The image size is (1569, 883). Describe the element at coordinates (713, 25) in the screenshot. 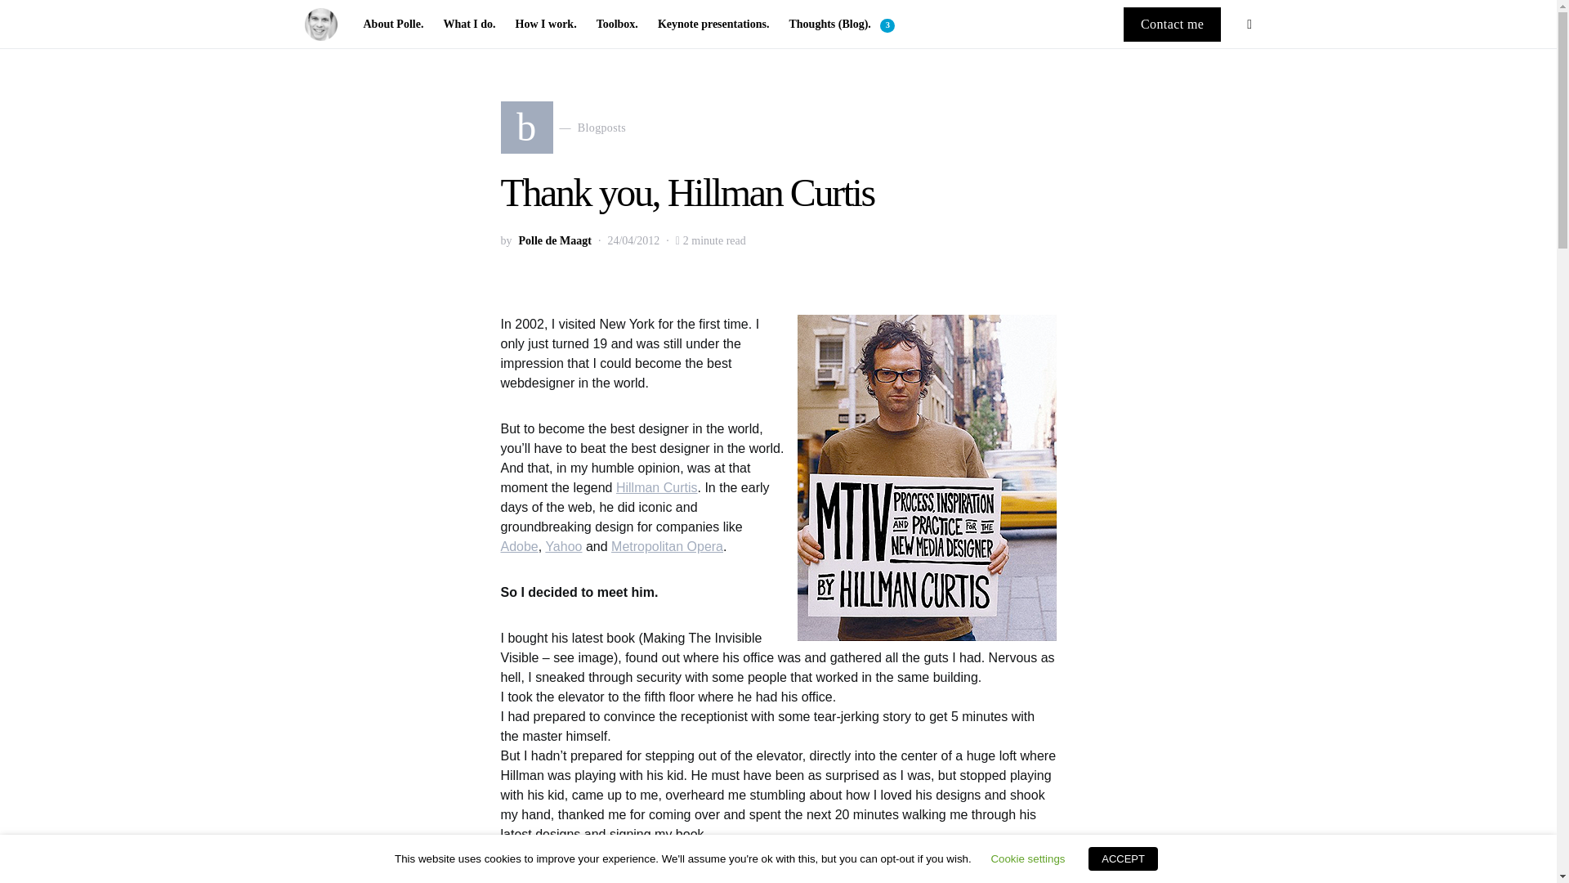

I see `Keynote presentations.` at that location.